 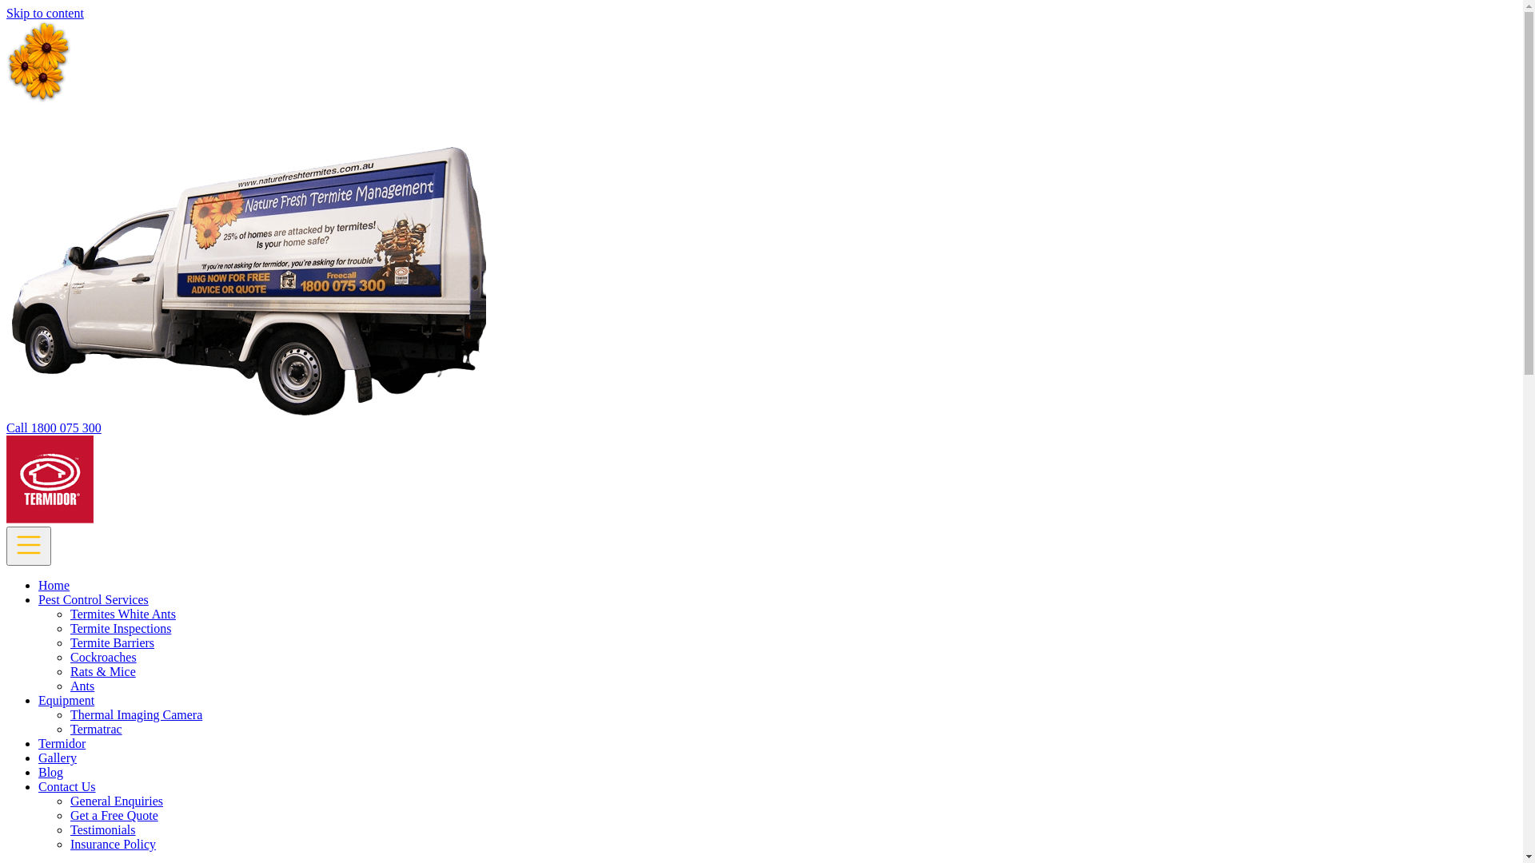 What do you see at coordinates (114, 844) in the screenshot?
I see `Insurance Policy` at bounding box center [114, 844].